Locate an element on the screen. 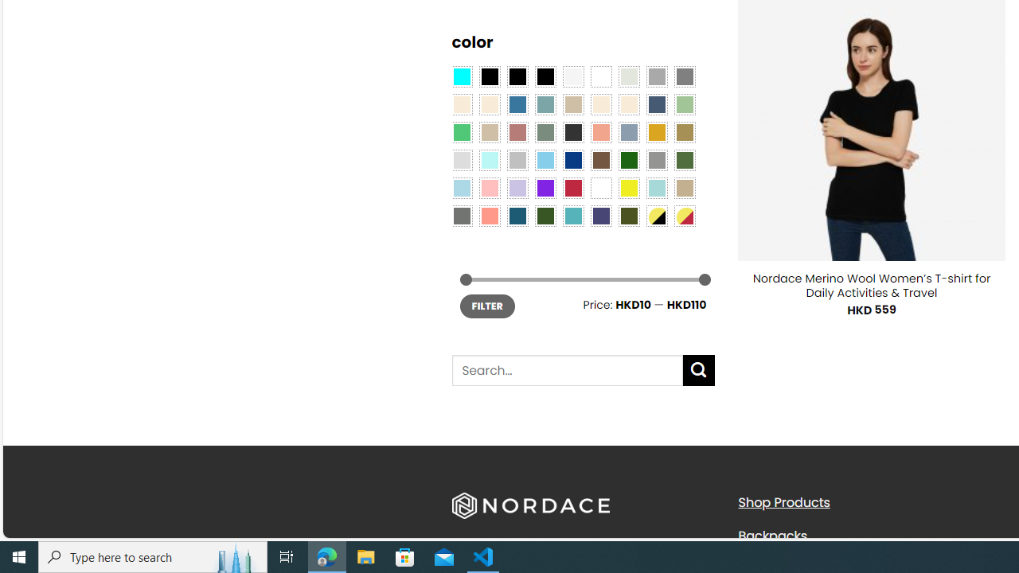 This screenshot has height=573, width=1019. Ash Gray is located at coordinates (628, 76).